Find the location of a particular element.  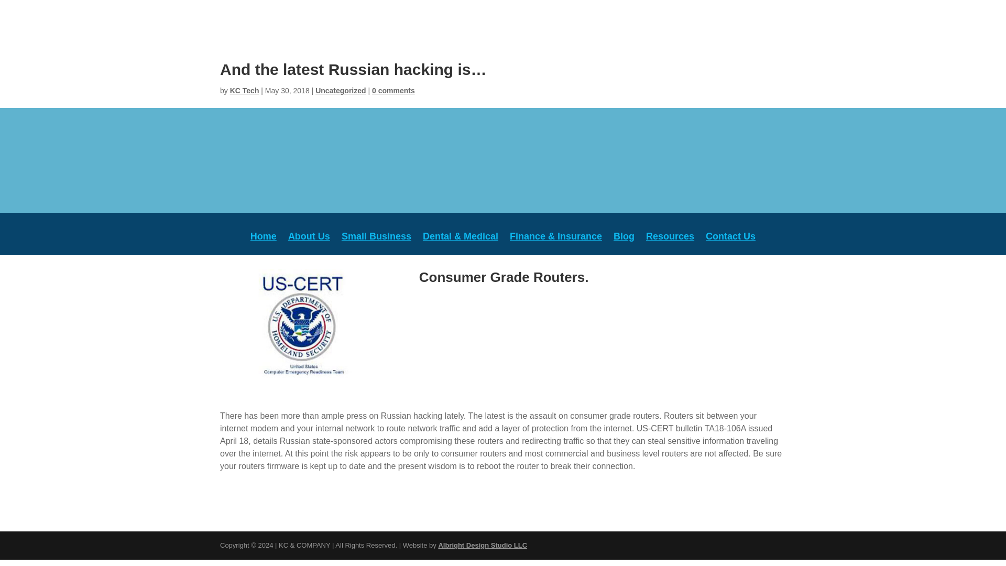

About Us is located at coordinates (309, 244).